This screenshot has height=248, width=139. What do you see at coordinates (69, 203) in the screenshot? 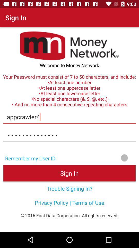
I see `turn on icon above 2016 first data icon` at bounding box center [69, 203].